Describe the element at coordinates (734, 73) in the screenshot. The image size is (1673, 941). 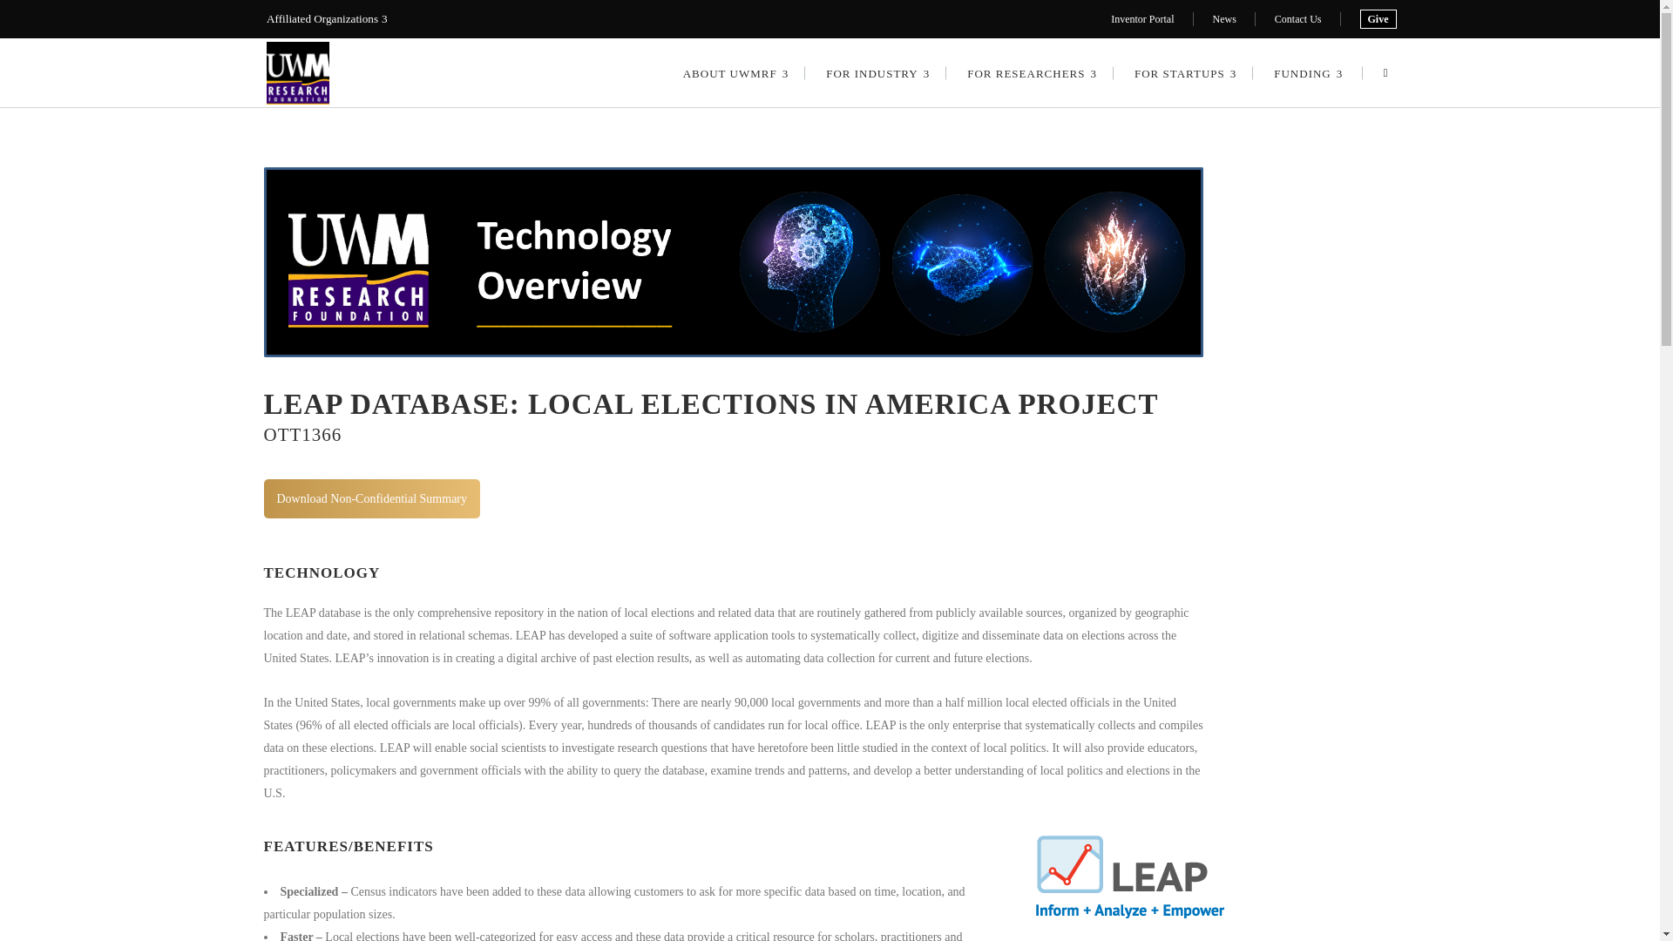
I see `ABOUT UWMRF` at that location.